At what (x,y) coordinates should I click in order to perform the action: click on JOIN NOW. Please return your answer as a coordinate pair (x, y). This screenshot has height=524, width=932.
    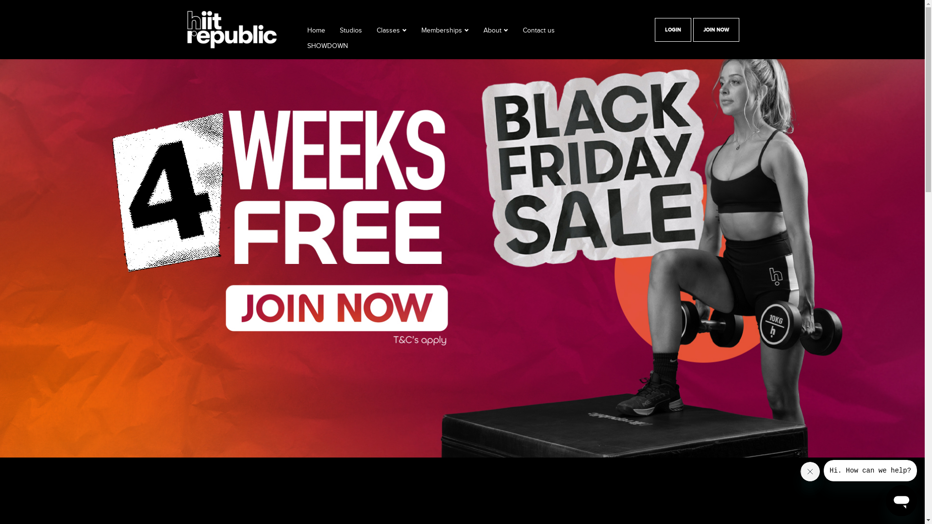
    Looking at the image, I should click on (716, 30).